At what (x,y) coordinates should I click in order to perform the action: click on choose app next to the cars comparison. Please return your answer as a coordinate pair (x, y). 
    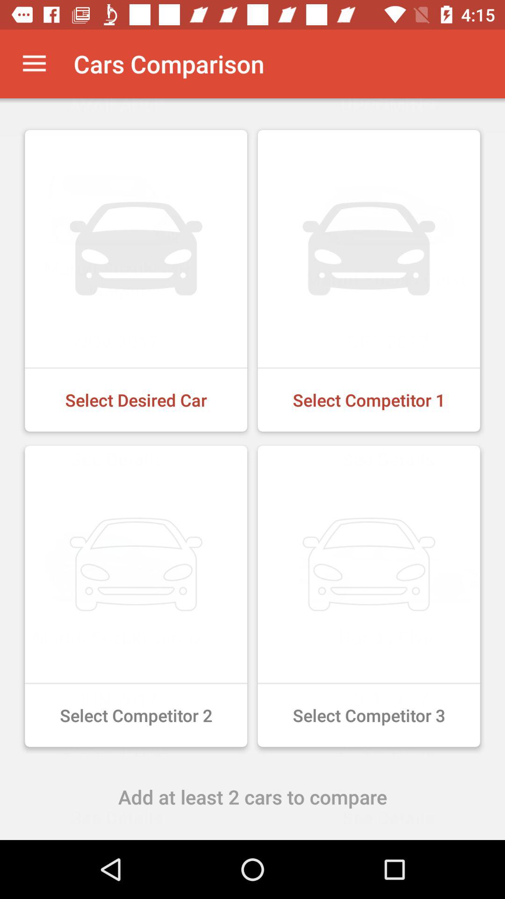
    Looking at the image, I should click on (34, 64).